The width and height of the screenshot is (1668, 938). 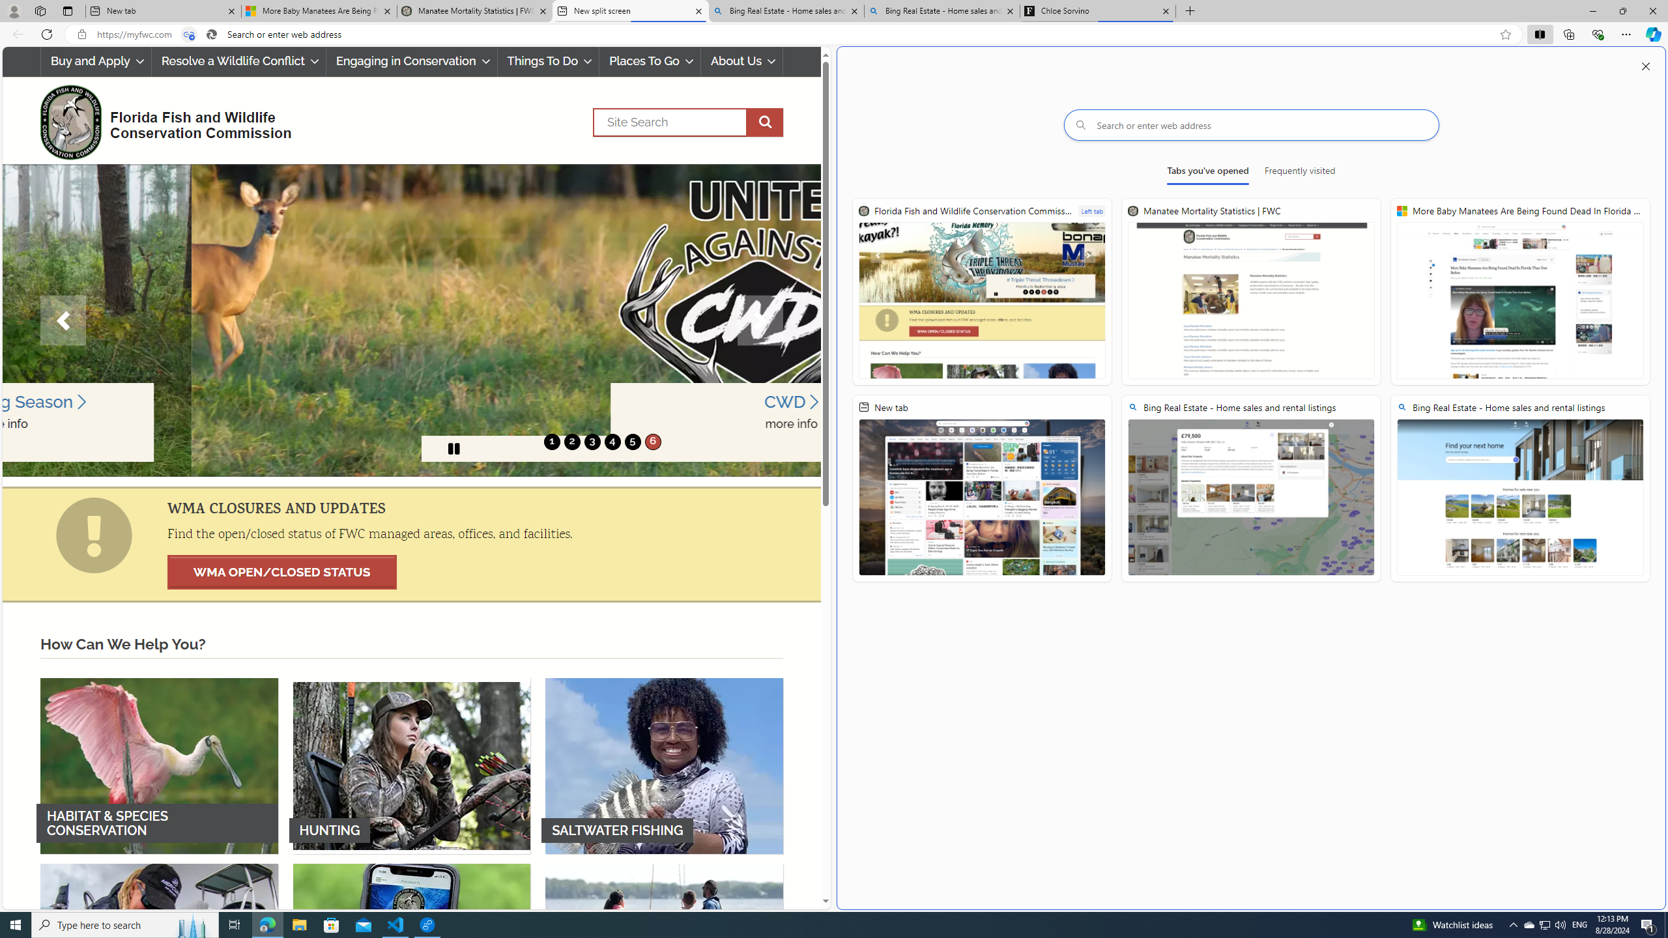 What do you see at coordinates (411, 951) in the screenshot?
I see `LICENSES & PERMITS` at bounding box center [411, 951].